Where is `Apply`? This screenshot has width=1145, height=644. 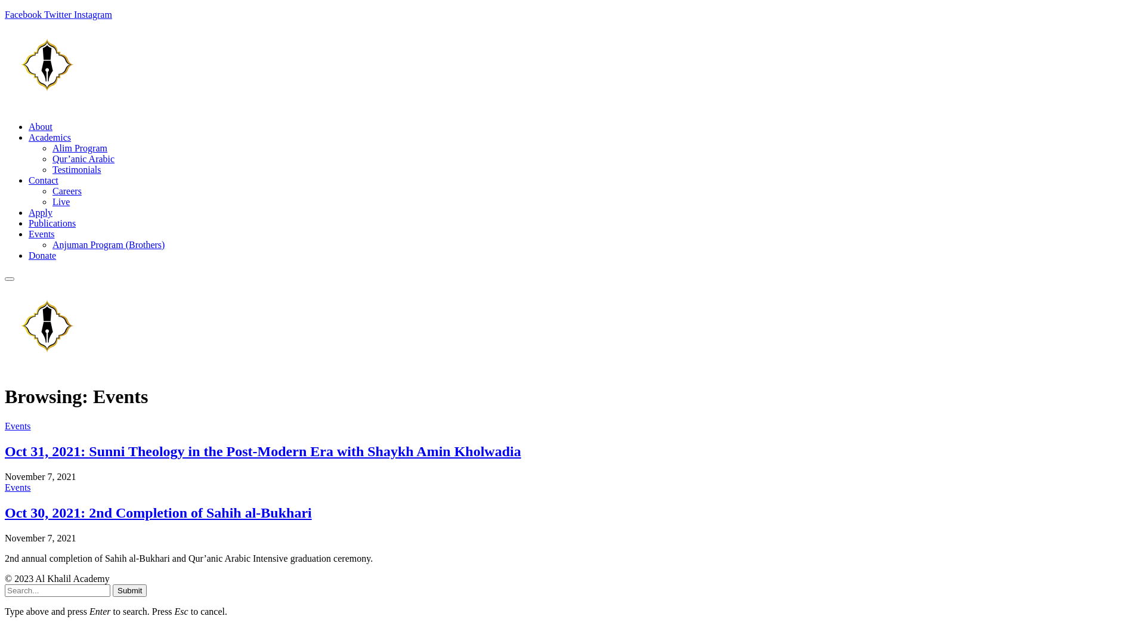
Apply is located at coordinates (41, 212).